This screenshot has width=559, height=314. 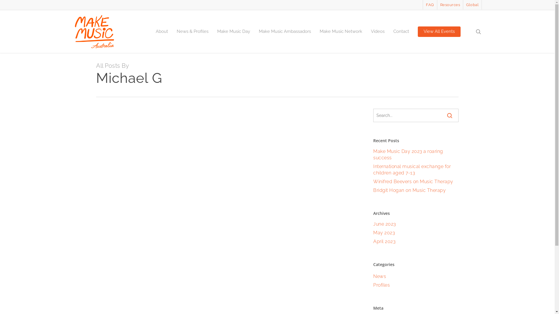 What do you see at coordinates (416, 115) in the screenshot?
I see `Search for:` at bounding box center [416, 115].